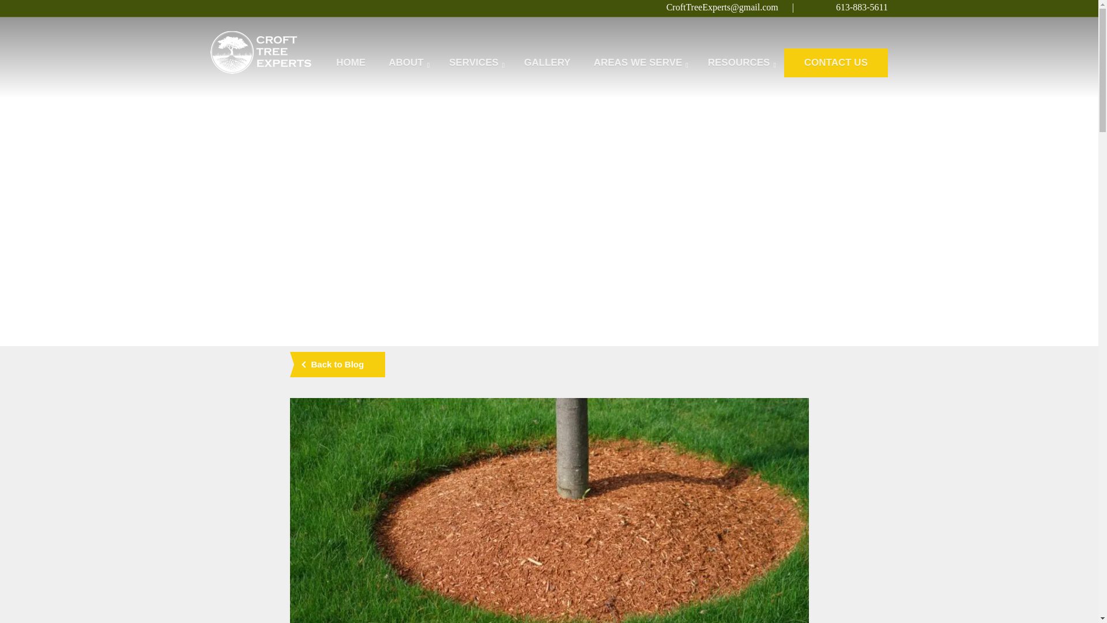 The height and width of the screenshot is (623, 1107). I want to click on ABOUT, so click(406, 62).